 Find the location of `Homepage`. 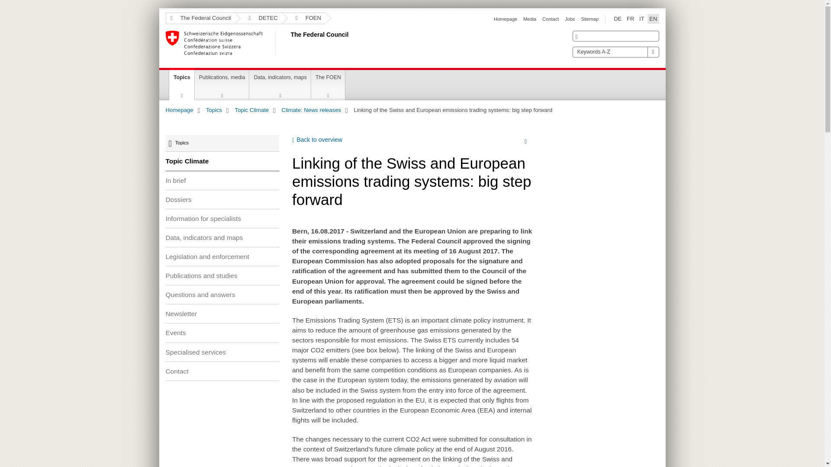

Homepage is located at coordinates (505, 19).